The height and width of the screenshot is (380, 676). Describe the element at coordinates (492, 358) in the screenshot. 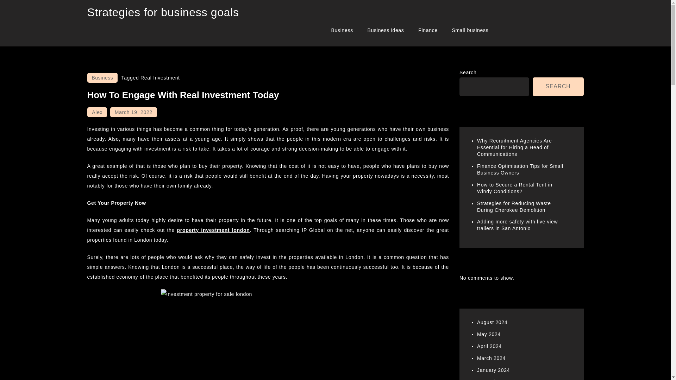

I see `March 2024` at that location.